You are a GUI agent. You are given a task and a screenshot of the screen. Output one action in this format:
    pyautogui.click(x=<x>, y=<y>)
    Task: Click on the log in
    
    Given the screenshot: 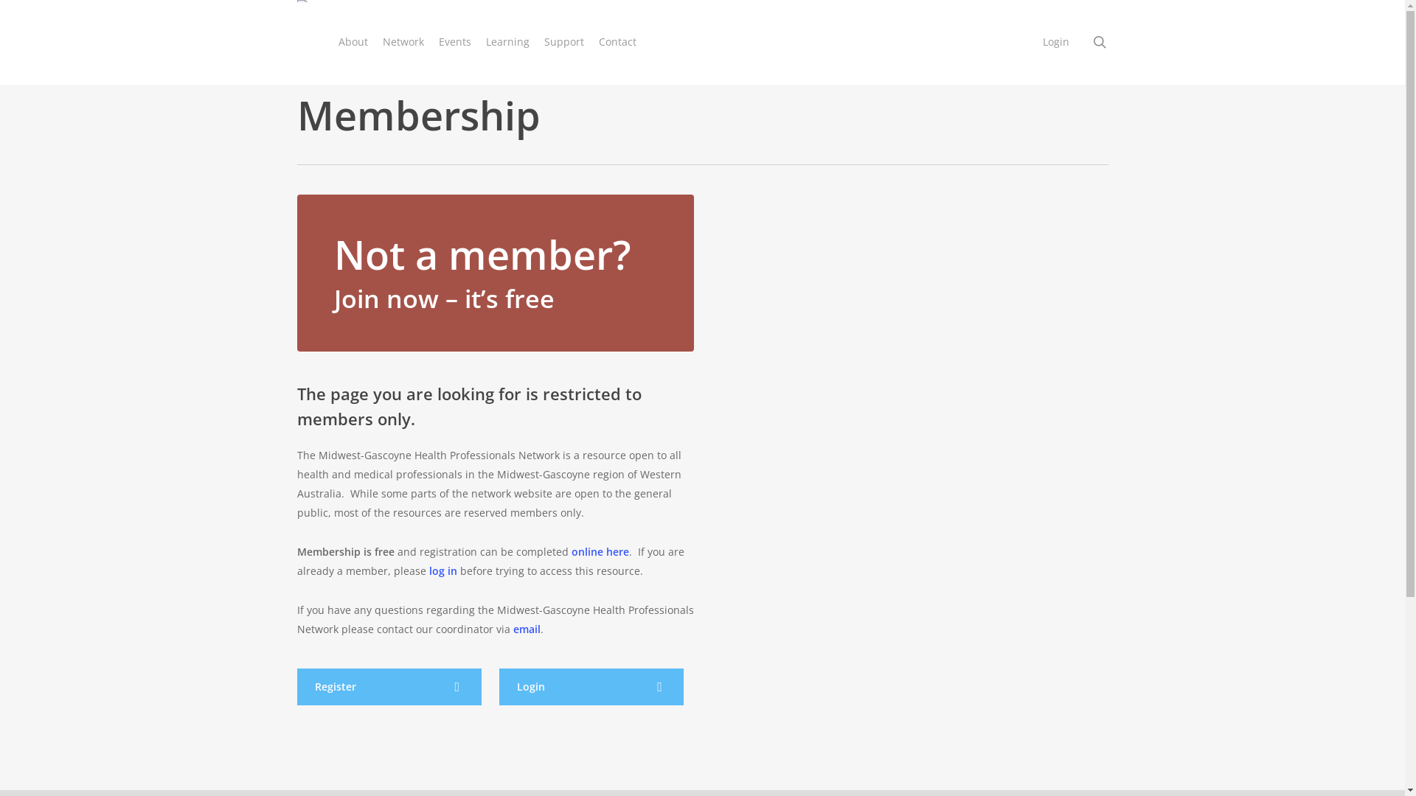 What is the action you would take?
    pyautogui.click(x=443, y=570)
    